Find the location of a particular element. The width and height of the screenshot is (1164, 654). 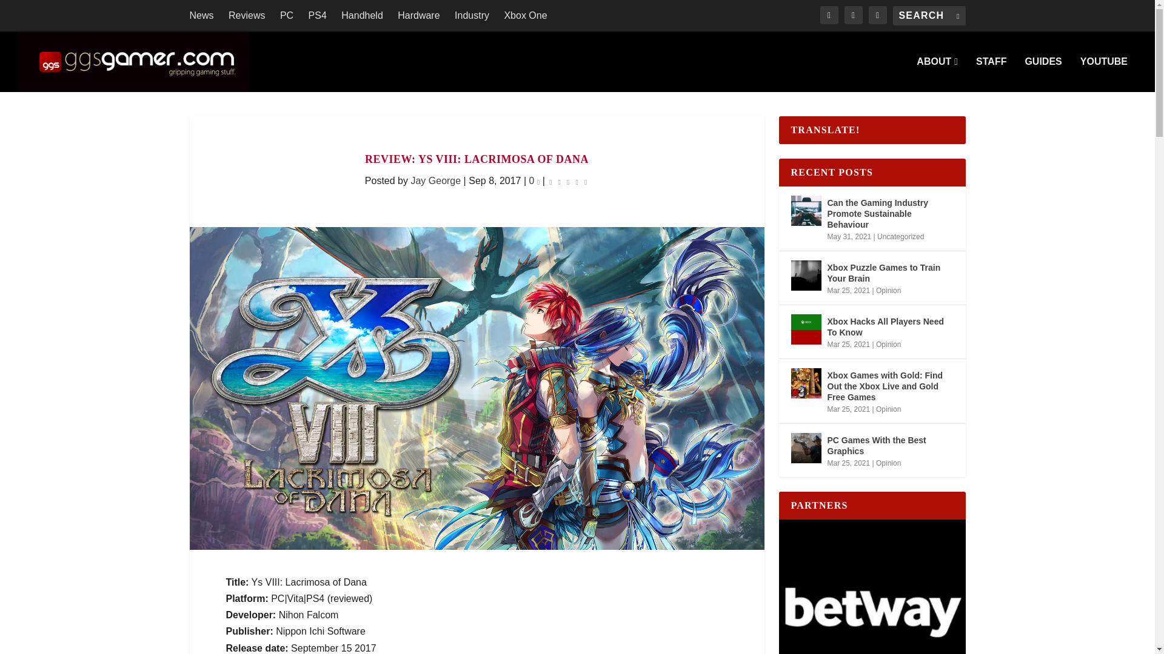

Xbox One is located at coordinates (525, 16).